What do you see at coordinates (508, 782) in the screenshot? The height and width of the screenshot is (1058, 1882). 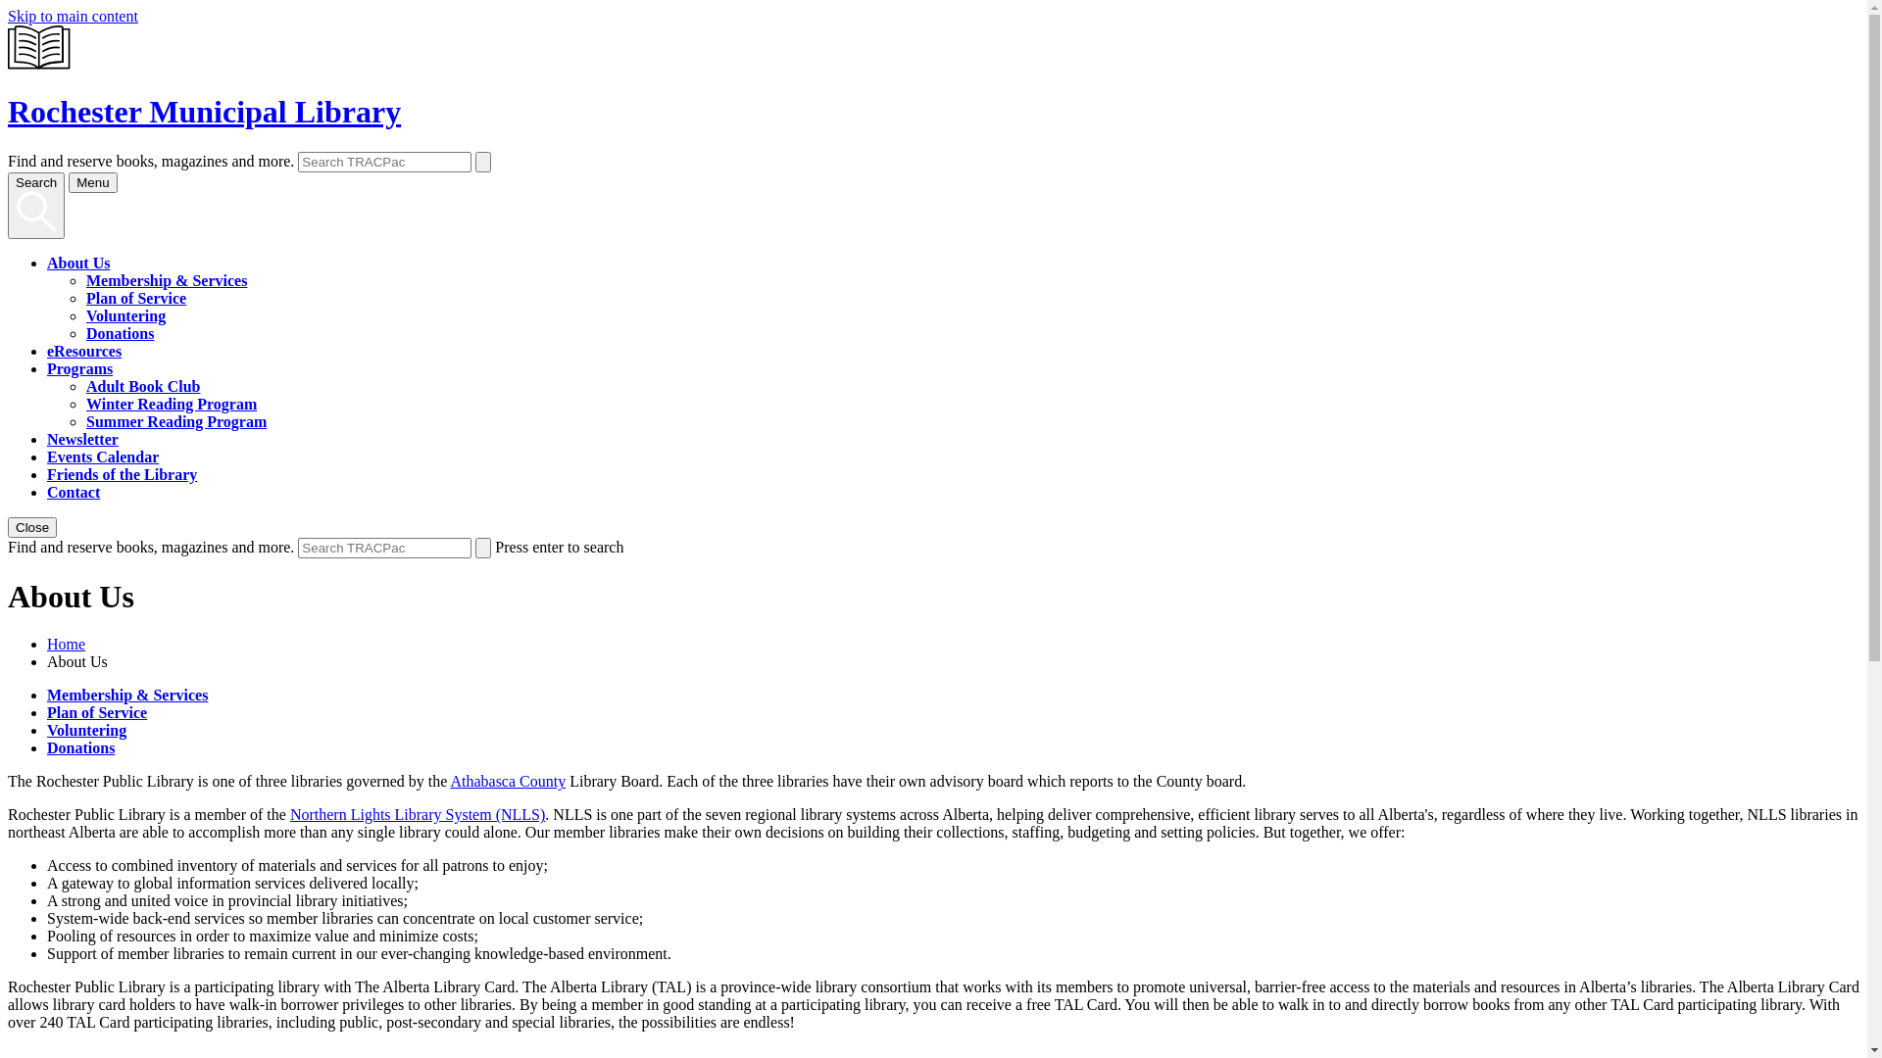 I see `Athabasca County` at bounding box center [508, 782].